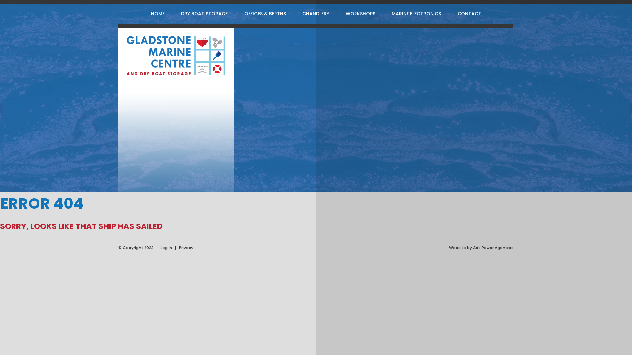 This screenshot has height=355, width=632. I want to click on HOME, so click(158, 14).